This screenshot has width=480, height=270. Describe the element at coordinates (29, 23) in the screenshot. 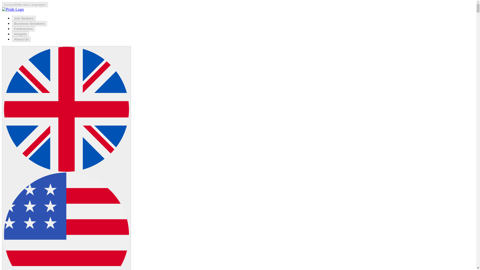

I see `Business Solutions` at that location.